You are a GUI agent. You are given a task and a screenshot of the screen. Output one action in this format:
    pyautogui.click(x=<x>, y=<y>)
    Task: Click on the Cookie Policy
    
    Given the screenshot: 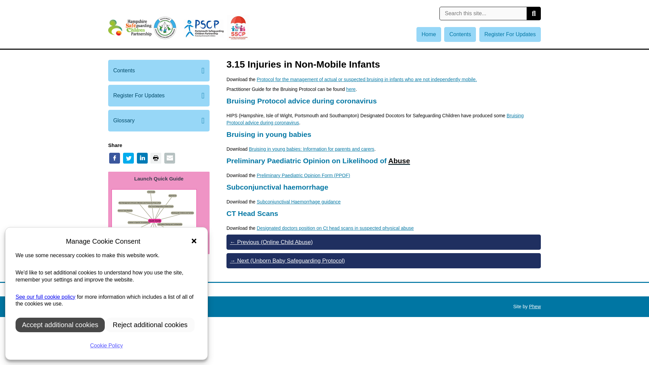 What is the action you would take?
    pyautogui.click(x=45, y=297)
    